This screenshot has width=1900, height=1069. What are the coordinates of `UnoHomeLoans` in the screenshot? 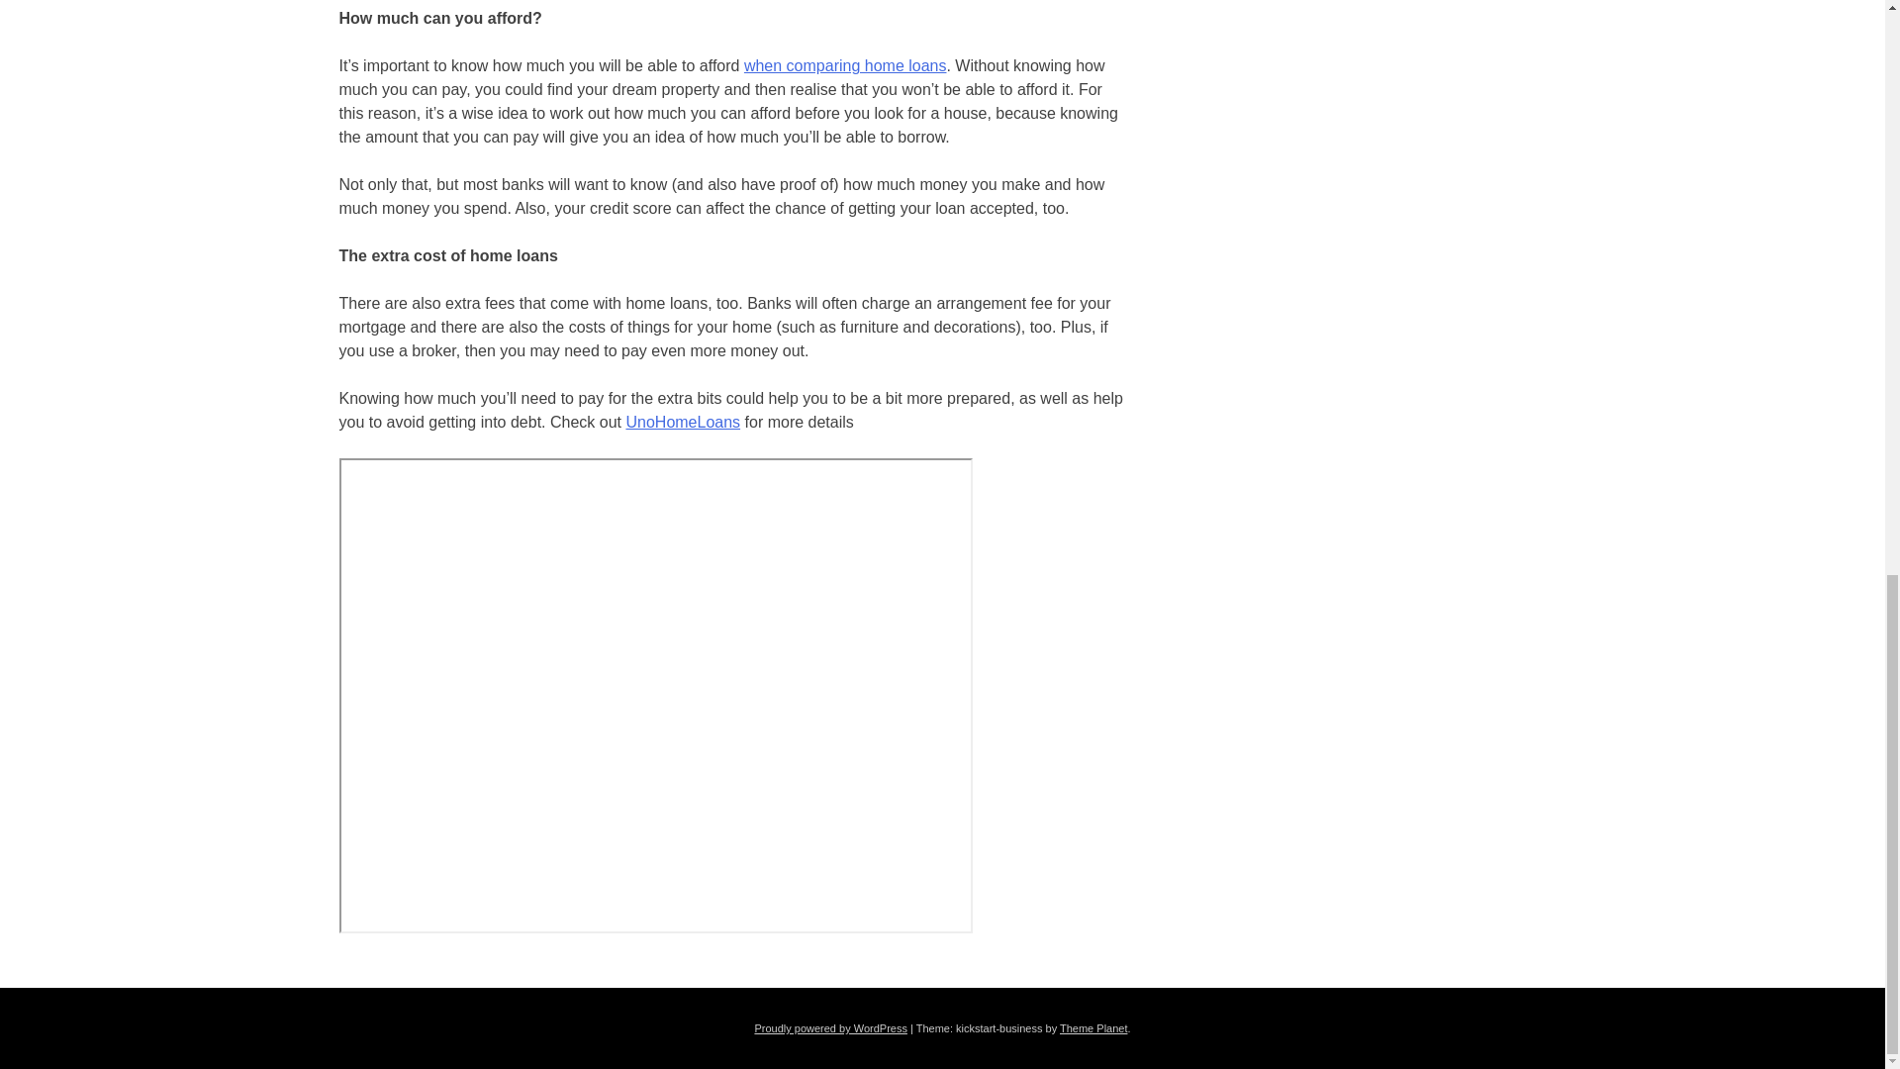 It's located at (683, 422).